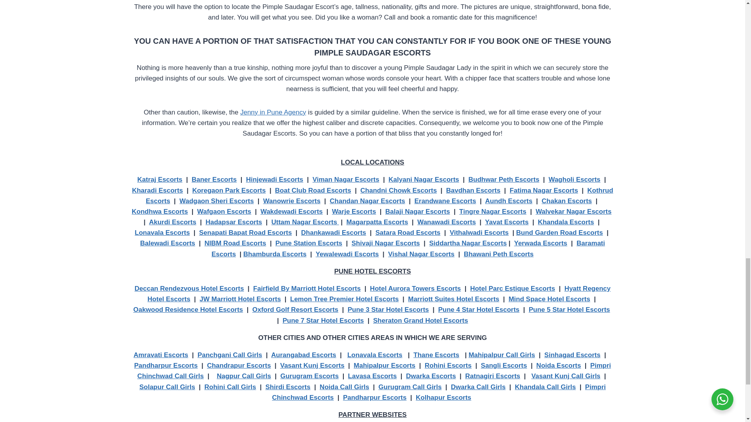 This screenshot has width=751, height=422. I want to click on Fatima Nagar Escorts, so click(544, 190).